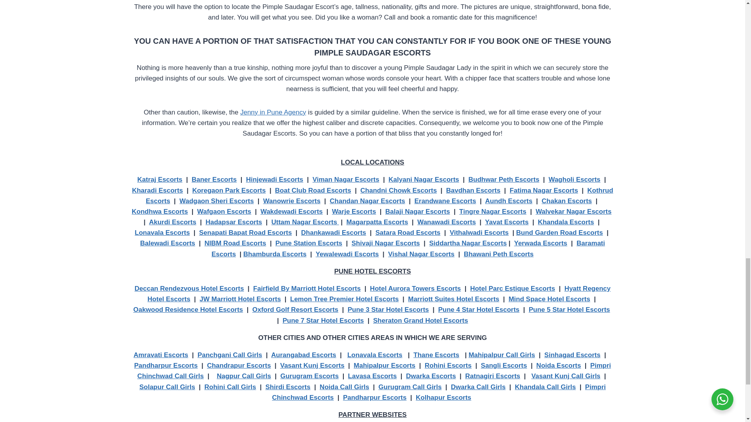 This screenshot has width=751, height=422. I want to click on Fatima Nagar Escorts, so click(544, 190).